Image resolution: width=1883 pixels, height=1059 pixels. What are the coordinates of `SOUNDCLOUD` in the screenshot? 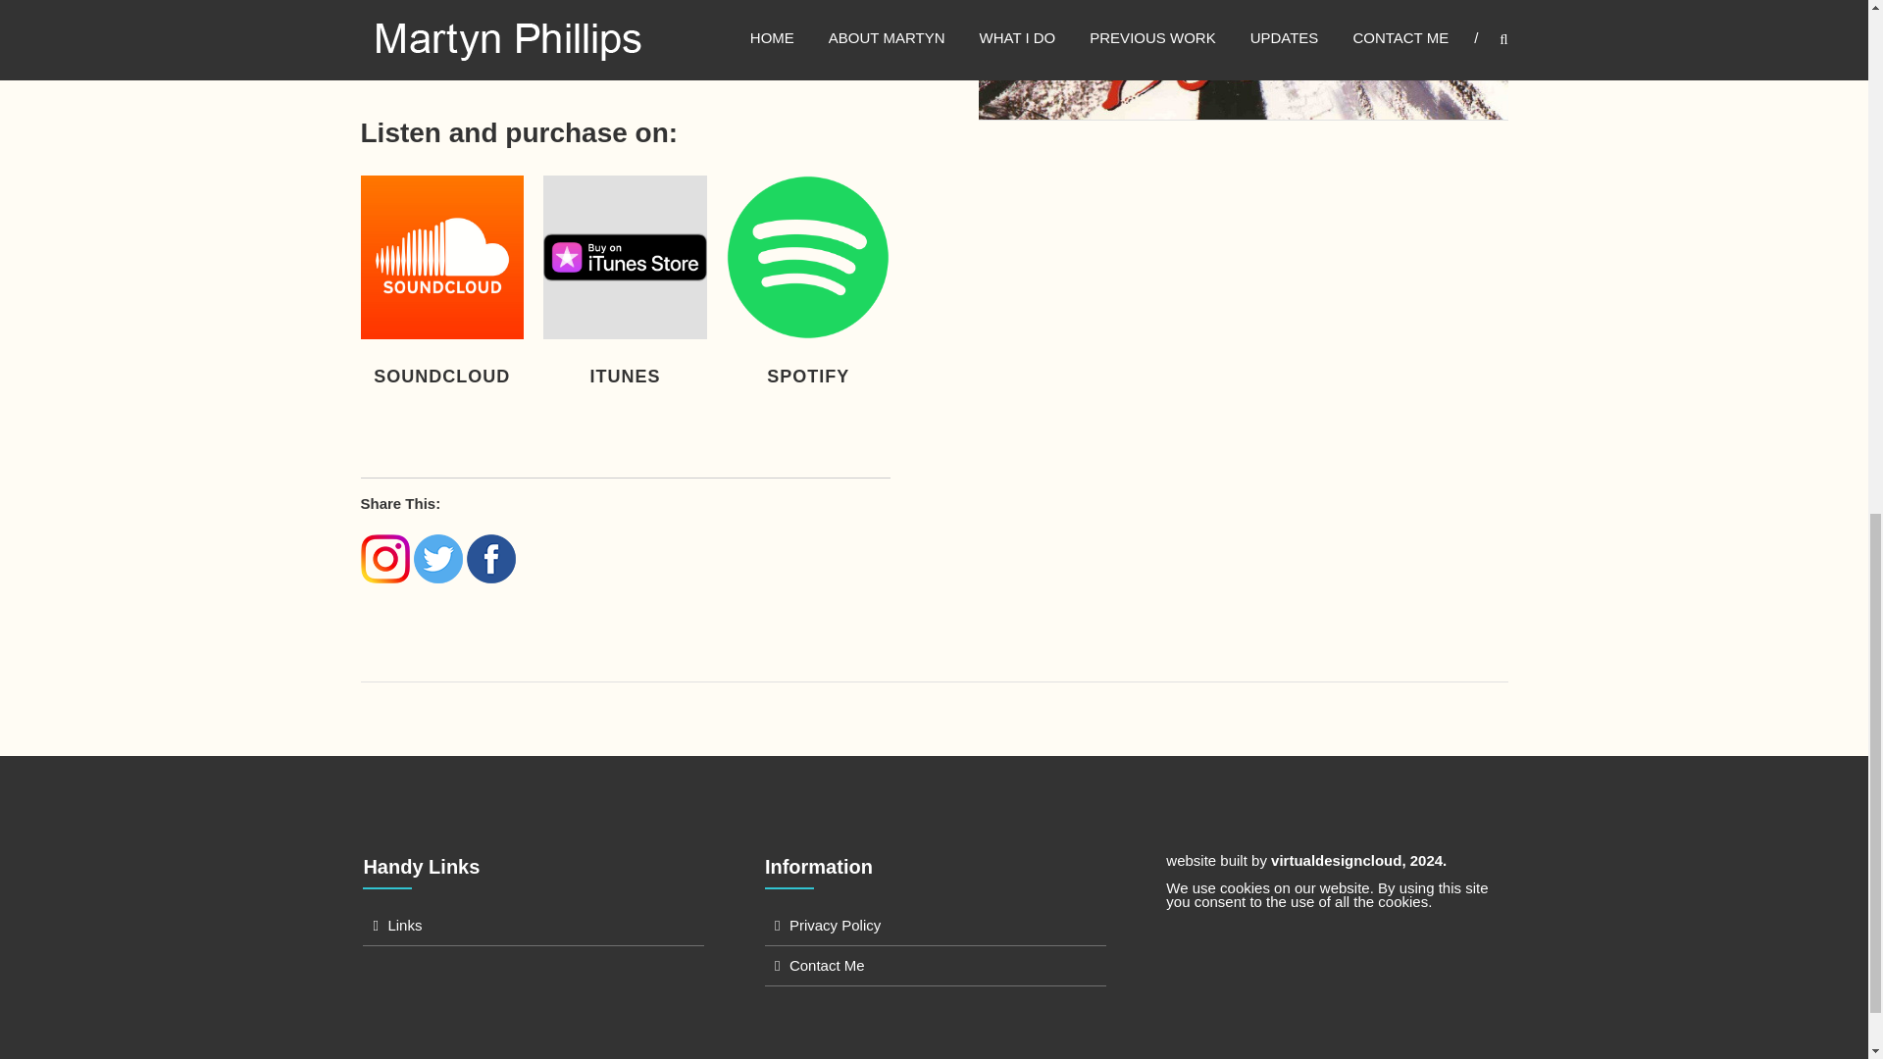 It's located at (443, 377).